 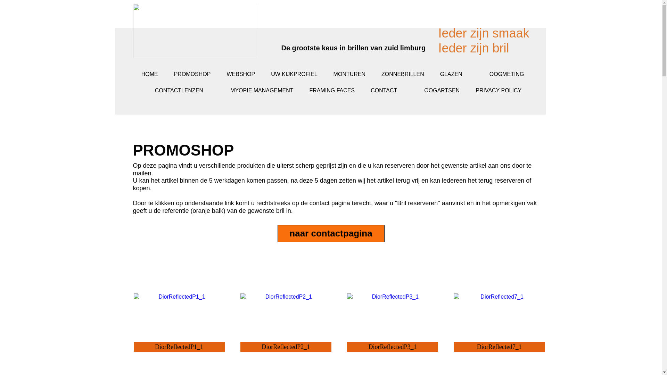 I want to click on CONTACTLENZEN, so click(x=185, y=92).